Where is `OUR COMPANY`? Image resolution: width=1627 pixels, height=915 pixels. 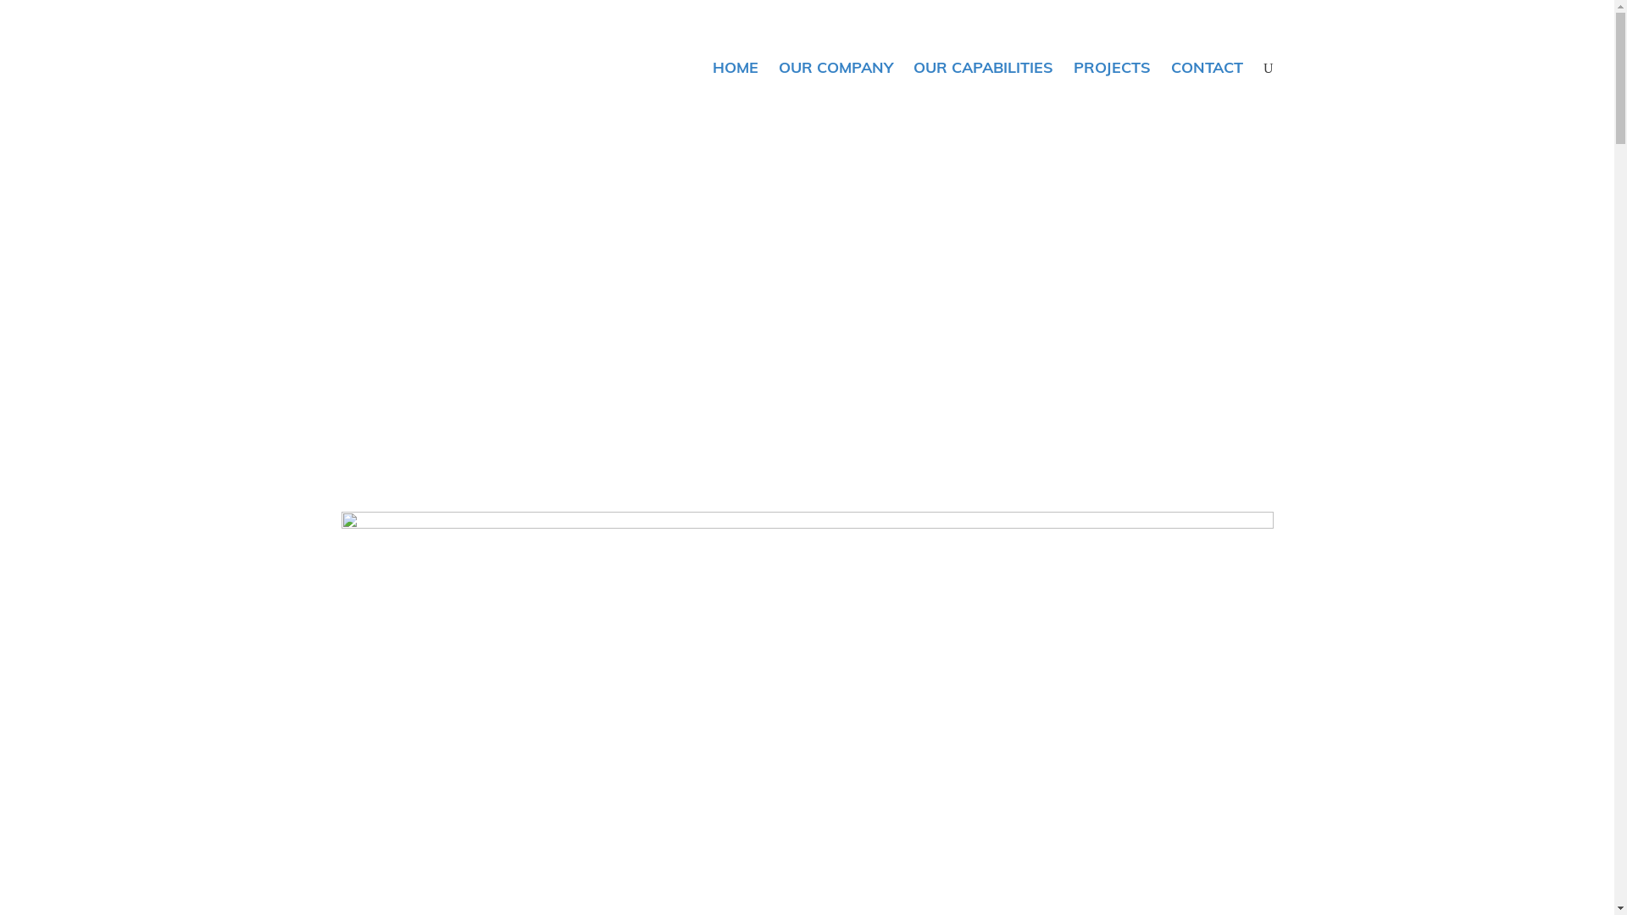
OUR COMPANY is located at coordinates (836, 68).